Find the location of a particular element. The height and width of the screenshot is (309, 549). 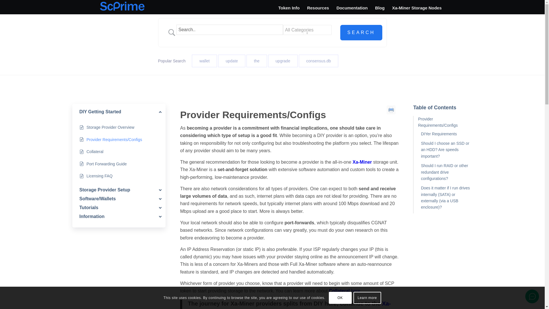

Collateral is located at coordinates (94, 152).